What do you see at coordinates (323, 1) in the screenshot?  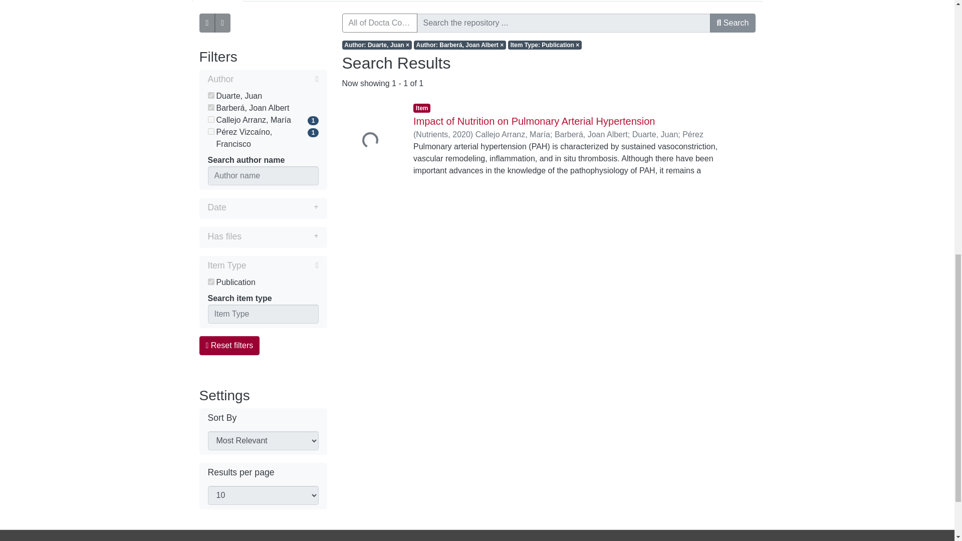 I see `As Editor` at bounding box center [323, 1].